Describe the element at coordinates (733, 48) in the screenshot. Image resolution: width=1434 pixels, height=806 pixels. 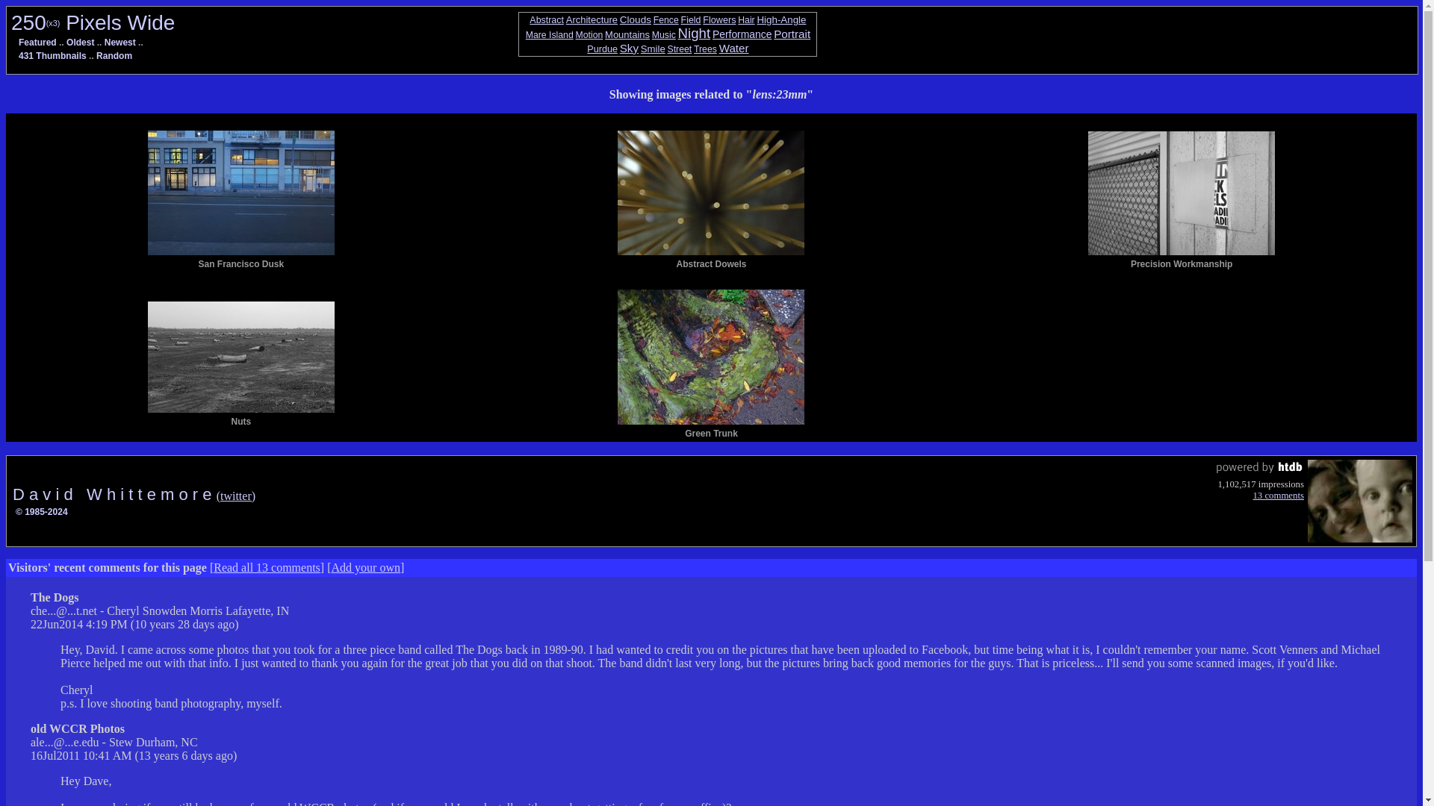
I see `Water` at that location.